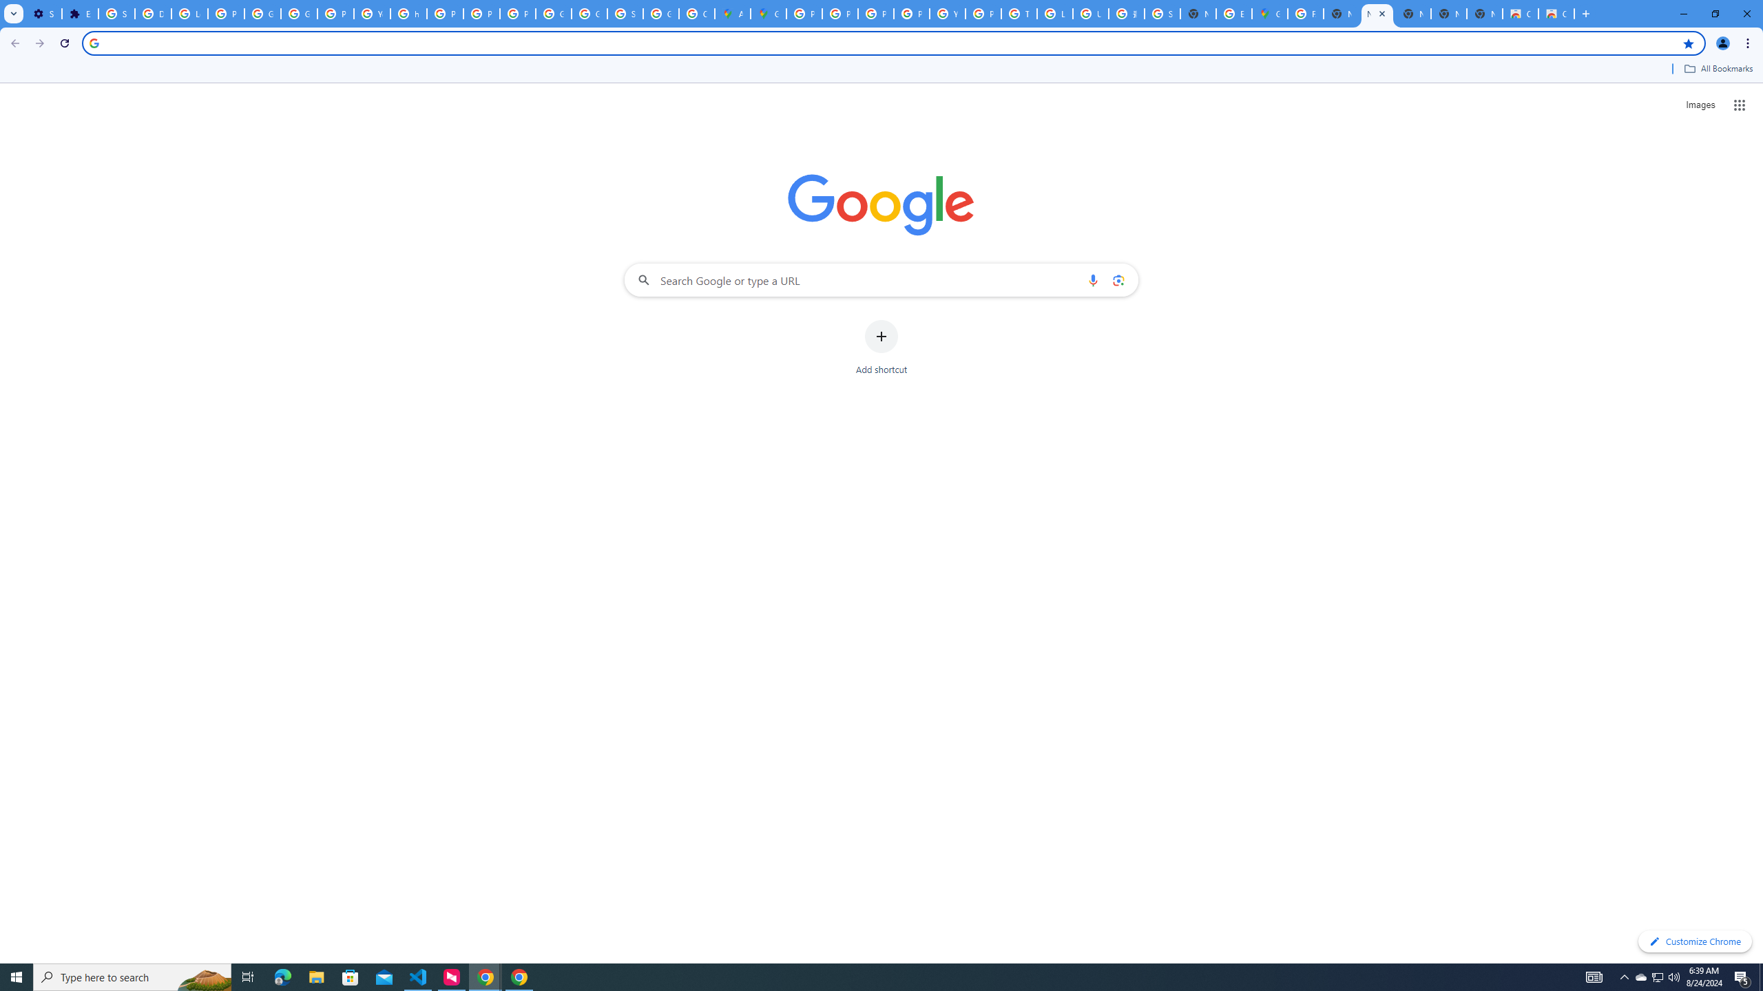 The width and height of the screenshot is (1763, 991). What do you see at coordinates (189, 14) in the screenshot?
I see `Learn how to find your photos - Google Photos Help` at bounding box center [189, 14].